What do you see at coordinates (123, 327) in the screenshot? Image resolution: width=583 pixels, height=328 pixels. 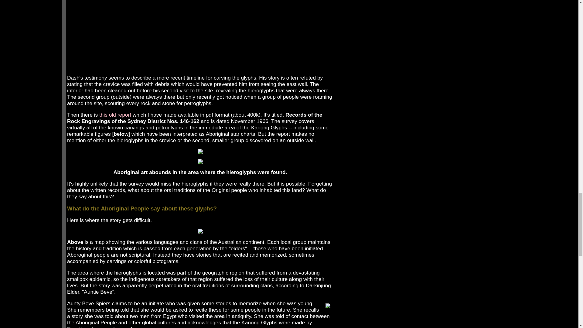 I see `source` at bounding box center [123, 327].